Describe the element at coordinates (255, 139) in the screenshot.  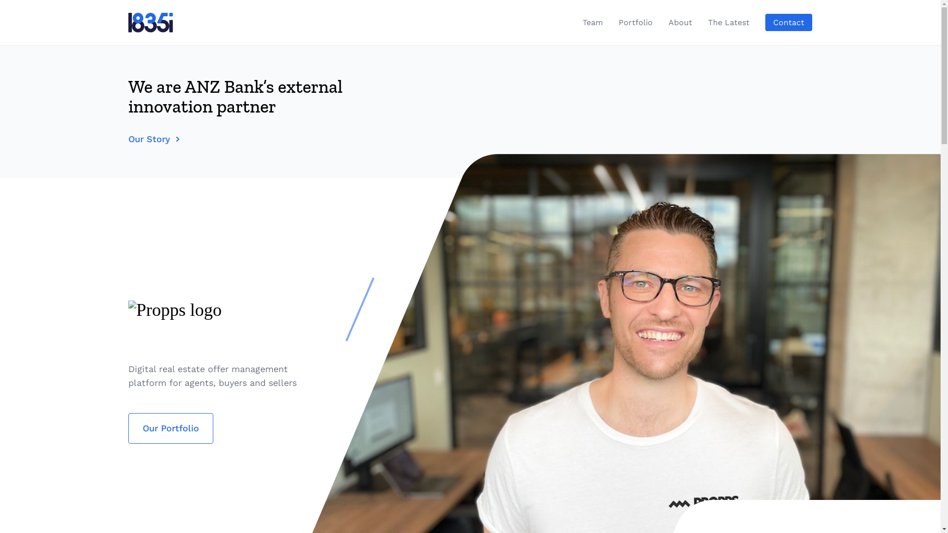
I see `Our Story` at that location.